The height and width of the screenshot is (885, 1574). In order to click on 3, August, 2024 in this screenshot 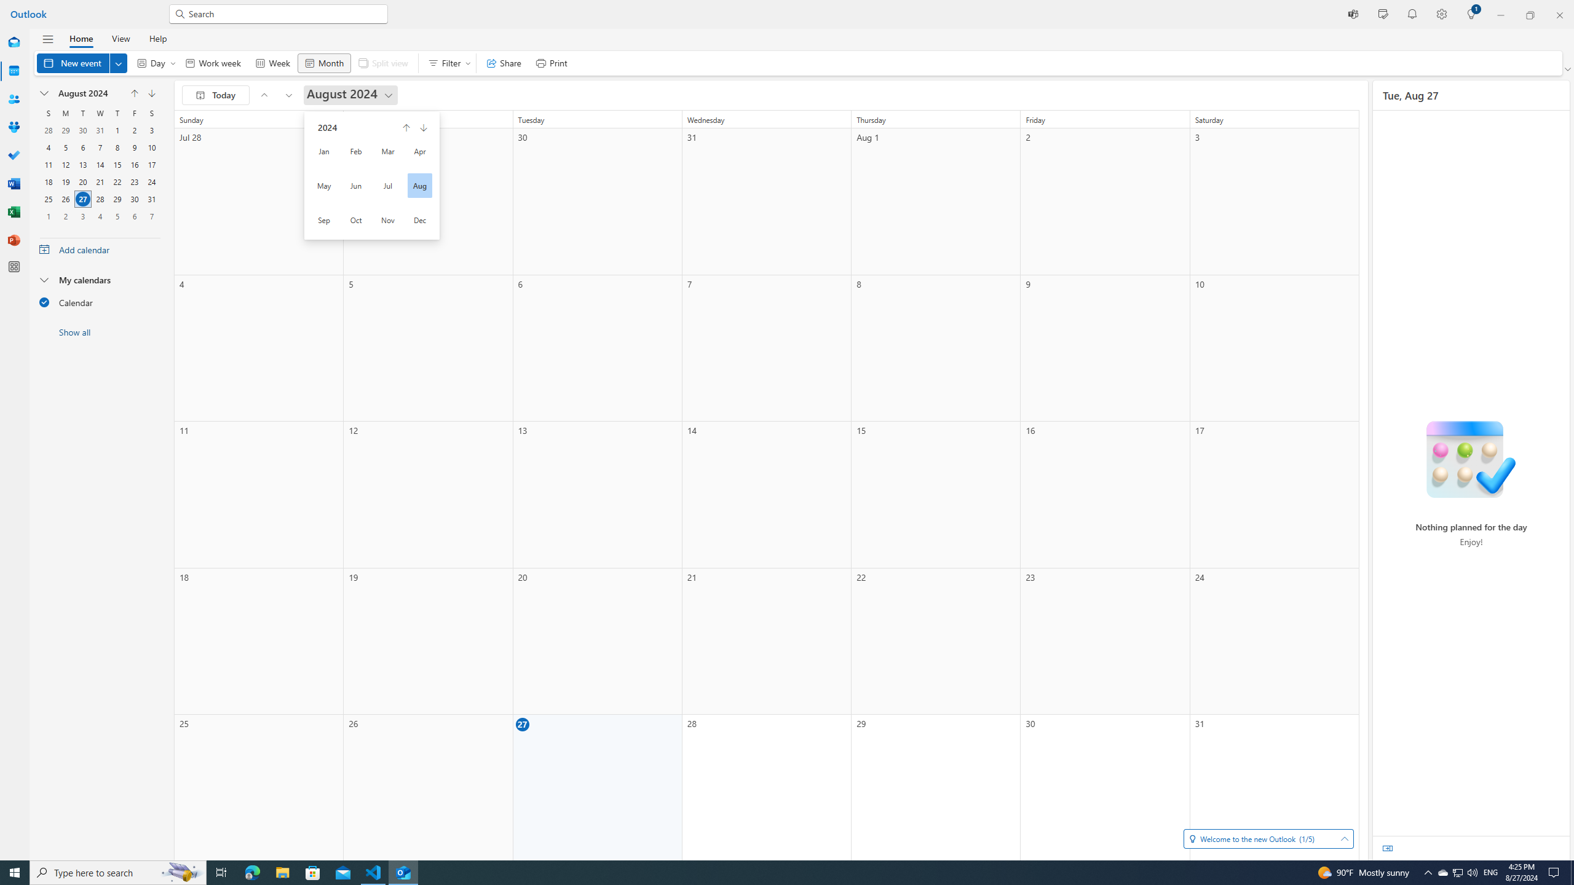, I will do `click(151, 130)`.